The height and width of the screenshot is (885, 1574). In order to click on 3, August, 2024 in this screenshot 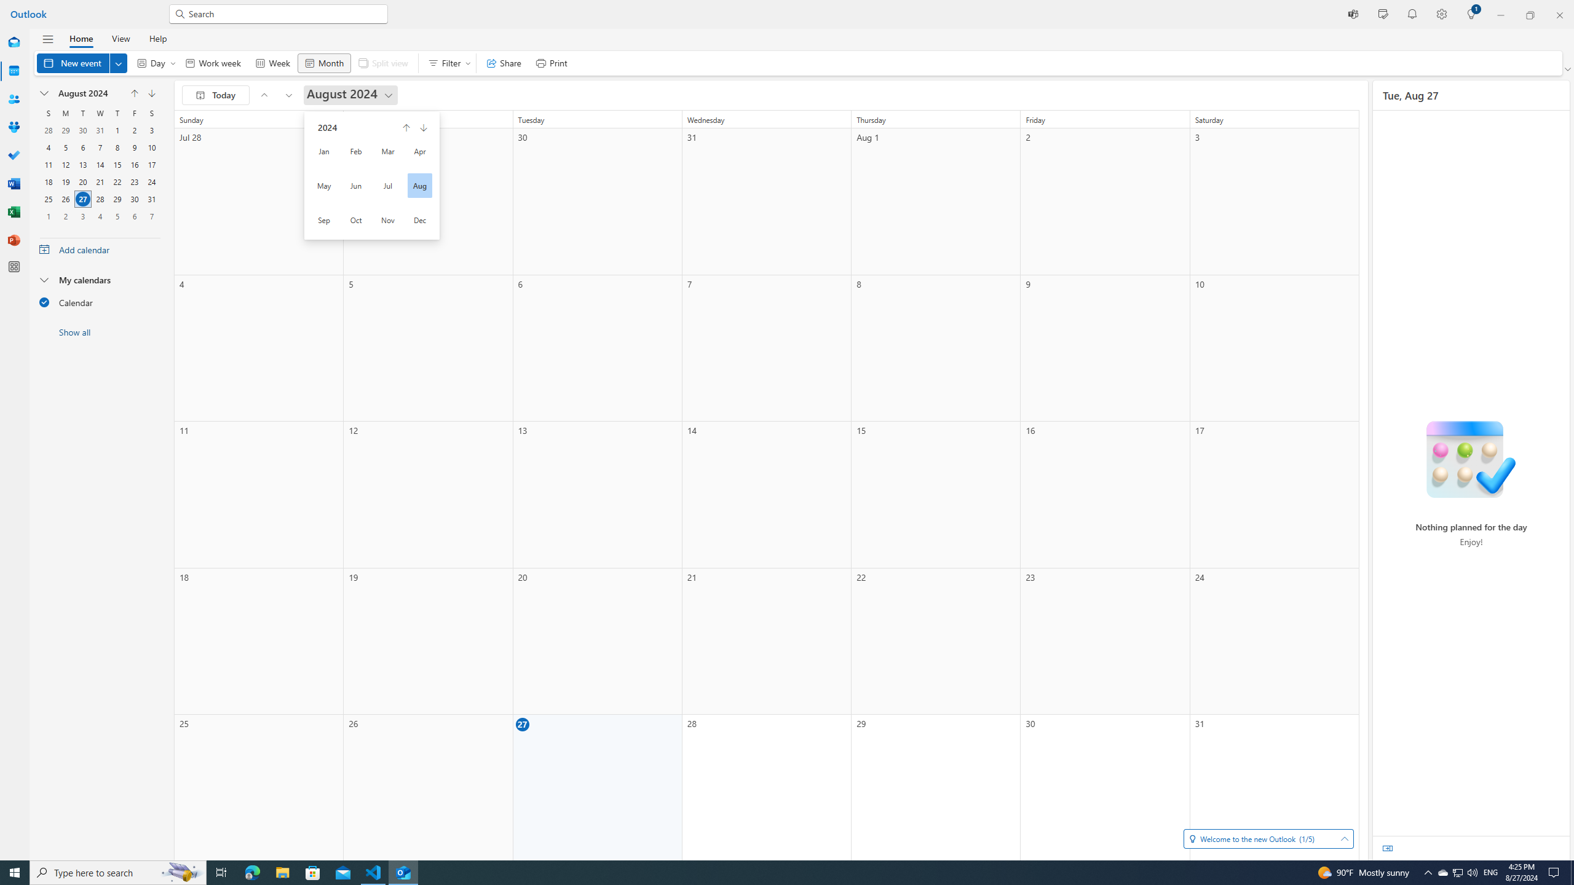, I will do `click(151, 130)`.